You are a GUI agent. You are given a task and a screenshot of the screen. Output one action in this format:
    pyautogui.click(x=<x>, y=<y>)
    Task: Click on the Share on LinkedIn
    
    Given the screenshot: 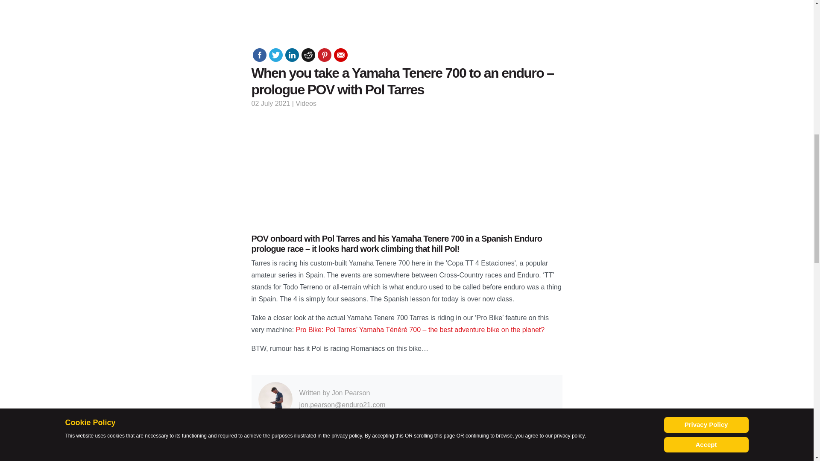 What is the action you would take?
    pyautogui.click(x=292, y=55)
    